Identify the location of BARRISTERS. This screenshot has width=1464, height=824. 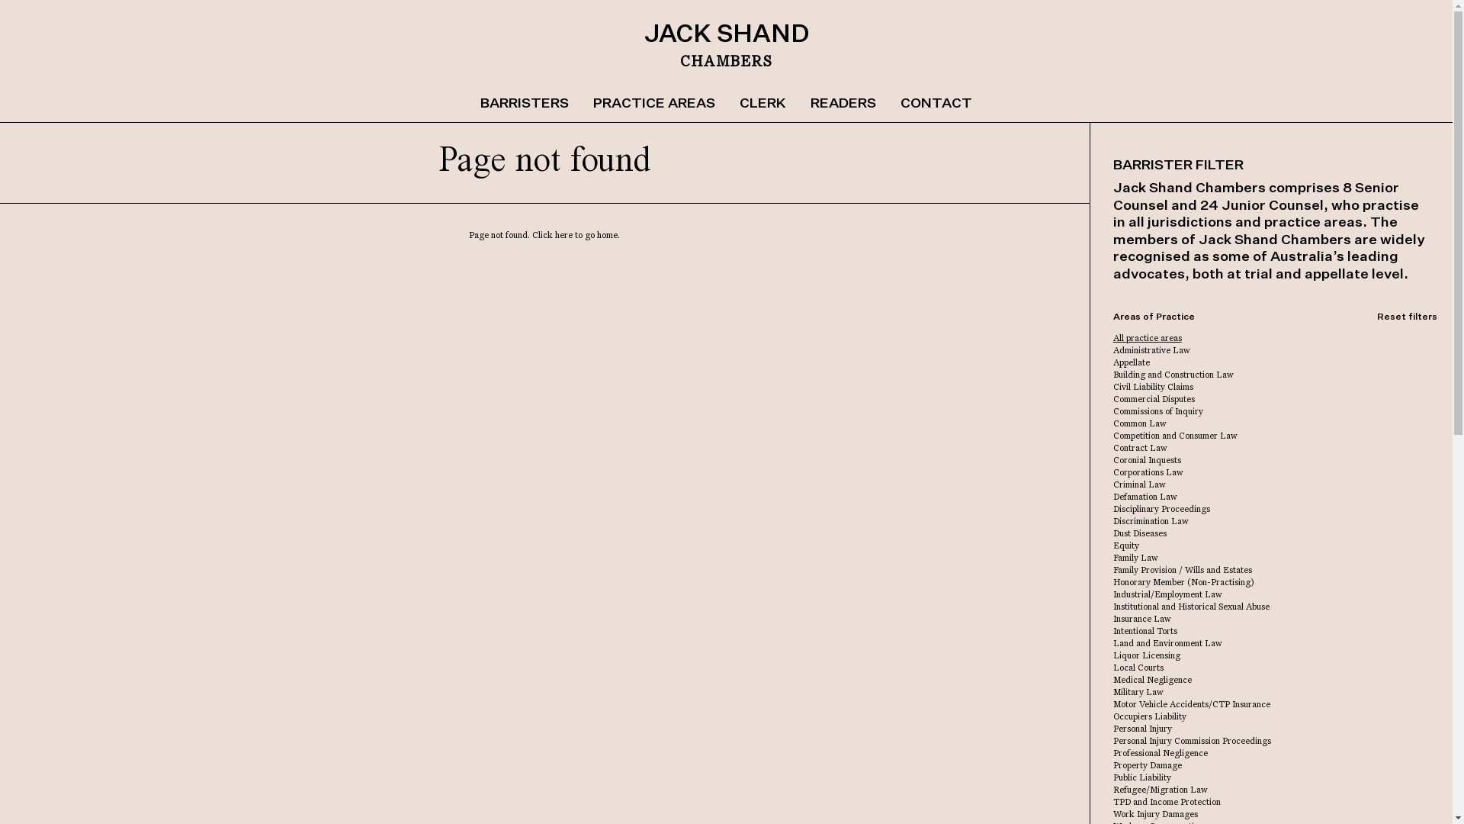
(525, 104).